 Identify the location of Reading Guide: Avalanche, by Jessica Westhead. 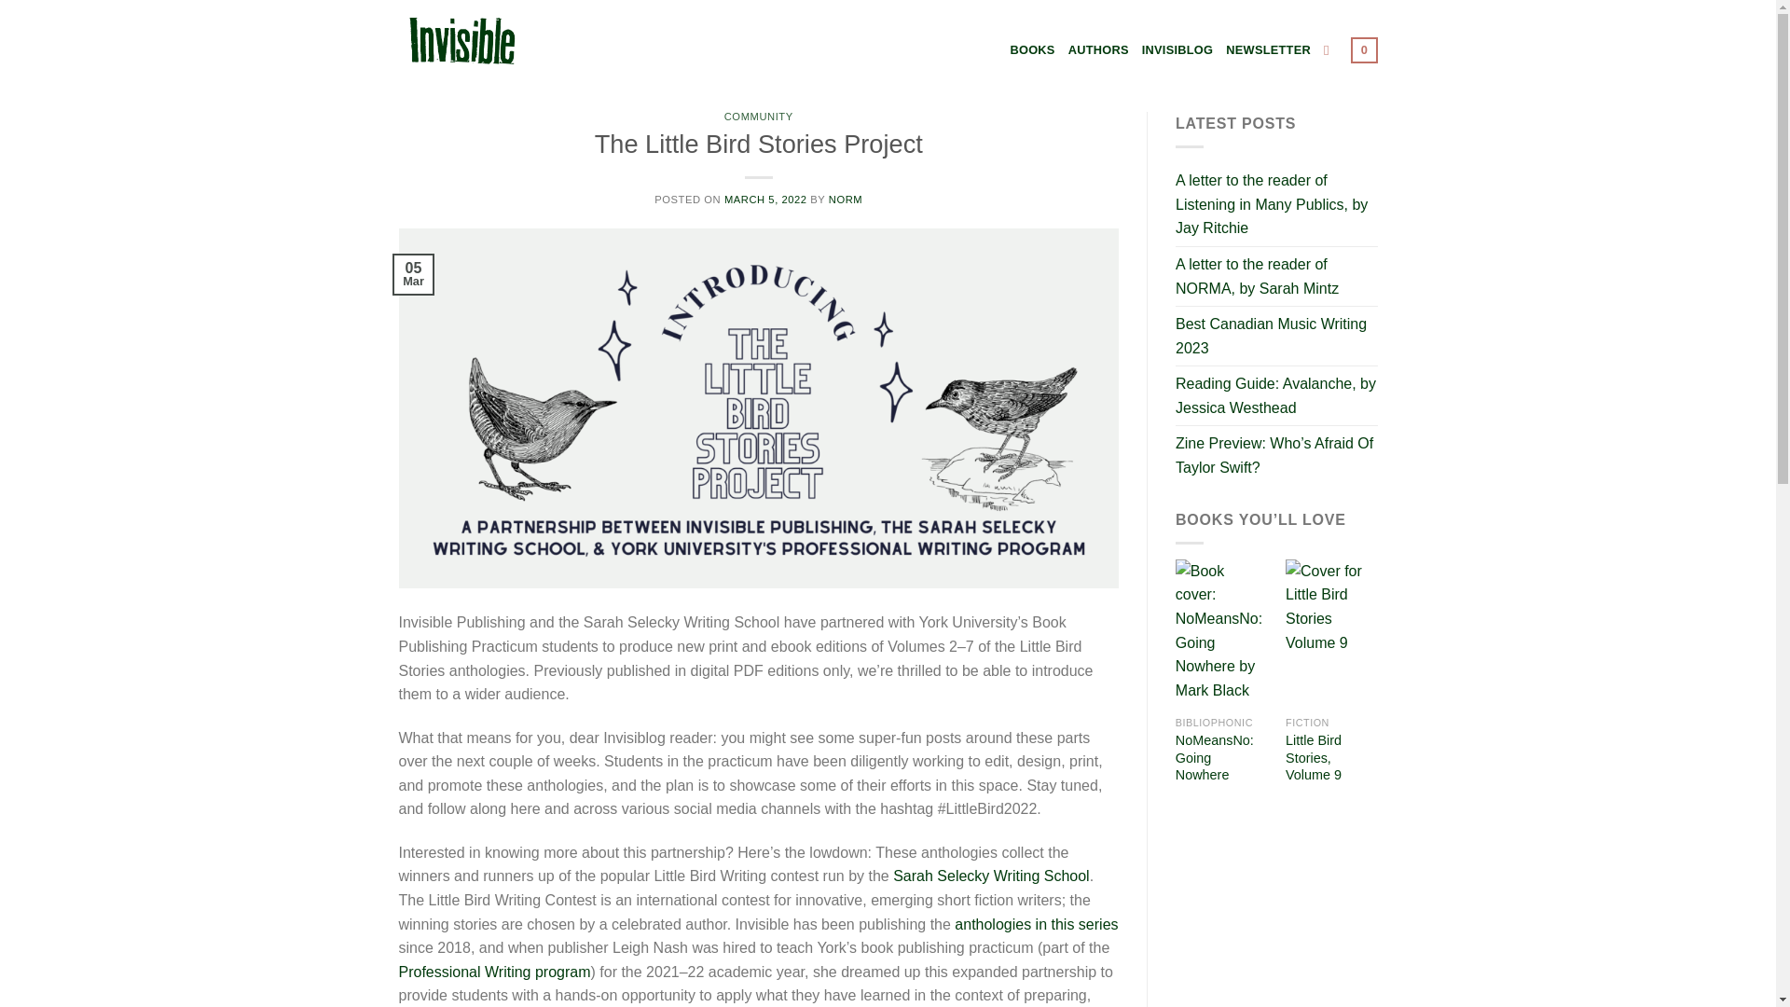
(1277, 395).